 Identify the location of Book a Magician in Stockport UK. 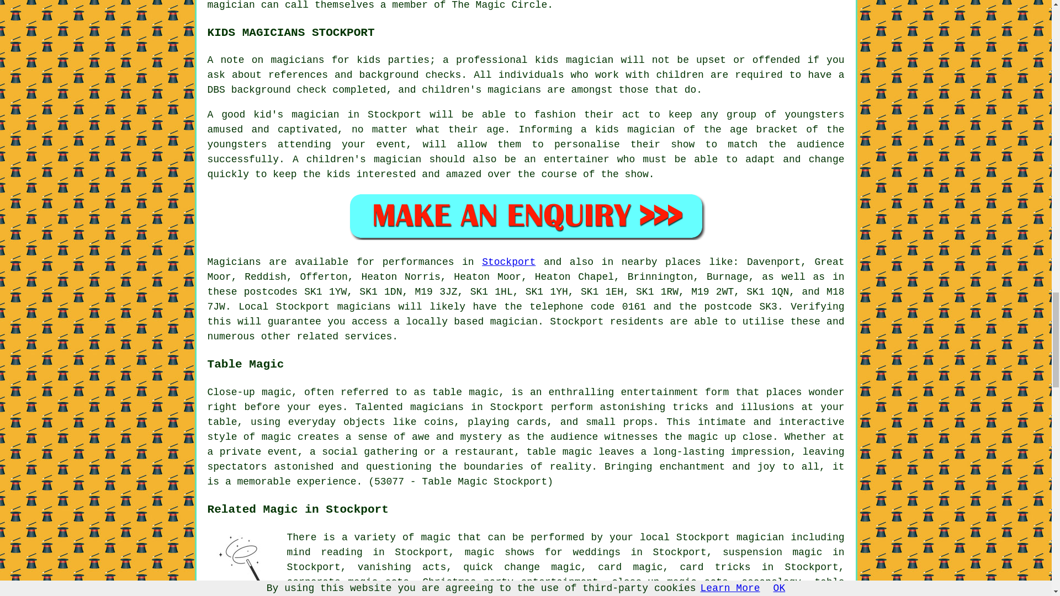
(526, 216).